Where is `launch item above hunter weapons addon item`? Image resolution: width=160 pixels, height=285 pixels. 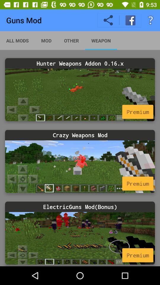
launch item above hunter weapons addon item is located at coordinates (71, 40).